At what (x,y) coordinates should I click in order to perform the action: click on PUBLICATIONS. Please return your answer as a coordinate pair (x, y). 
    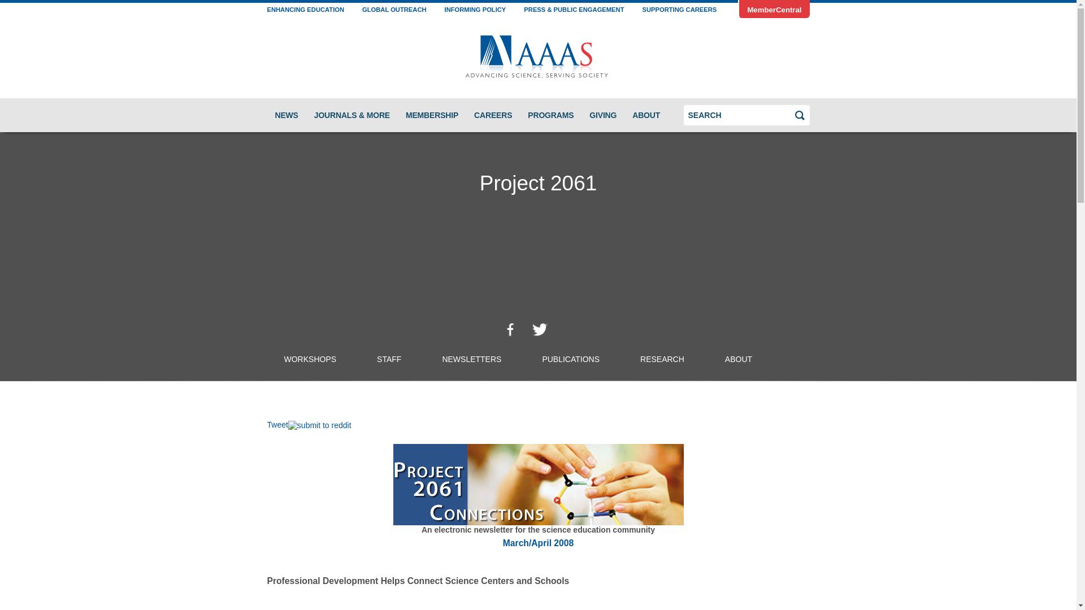
    Looking at the image, I should click on (571, 359).